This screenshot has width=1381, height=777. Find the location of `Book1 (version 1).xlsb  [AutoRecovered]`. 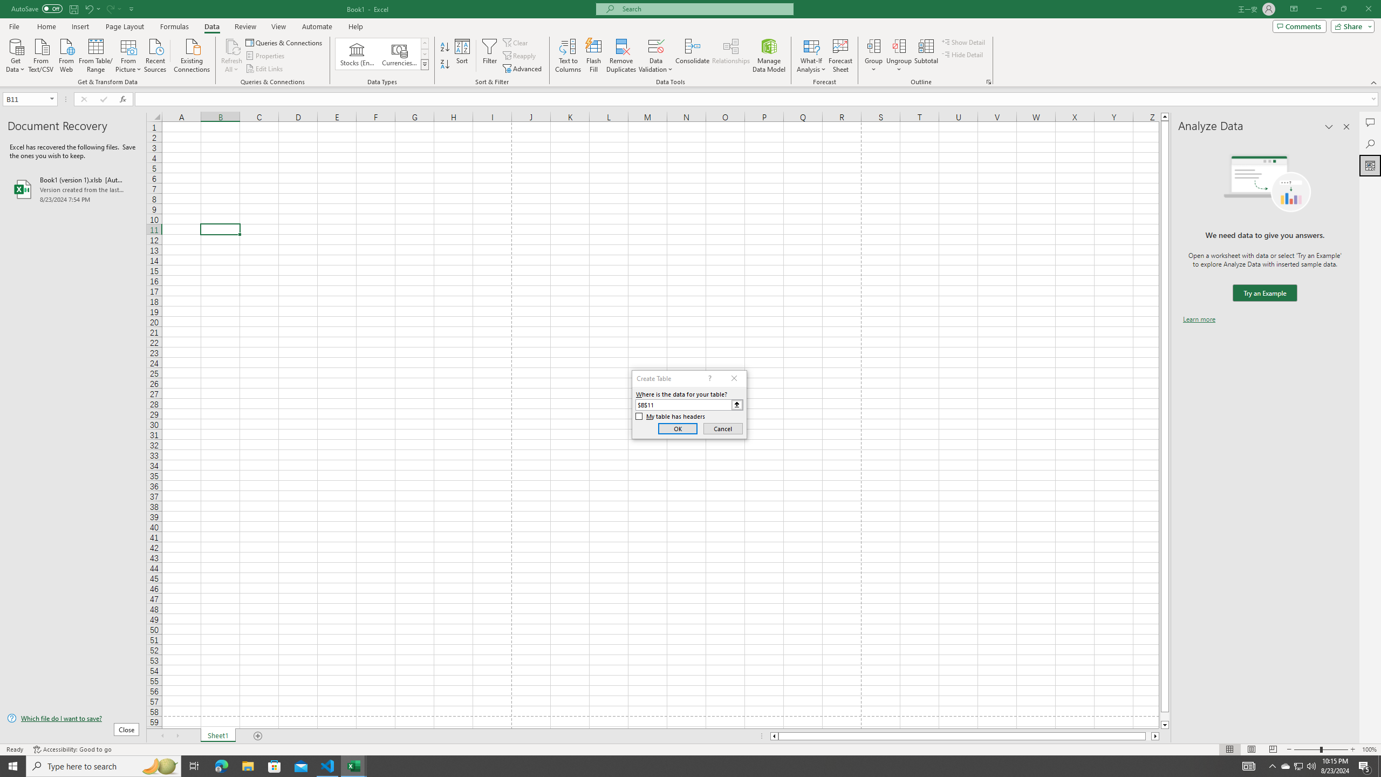

Book1 (version 1).xlsb  [AutoRecovered] is located at coordinates (73, 189).